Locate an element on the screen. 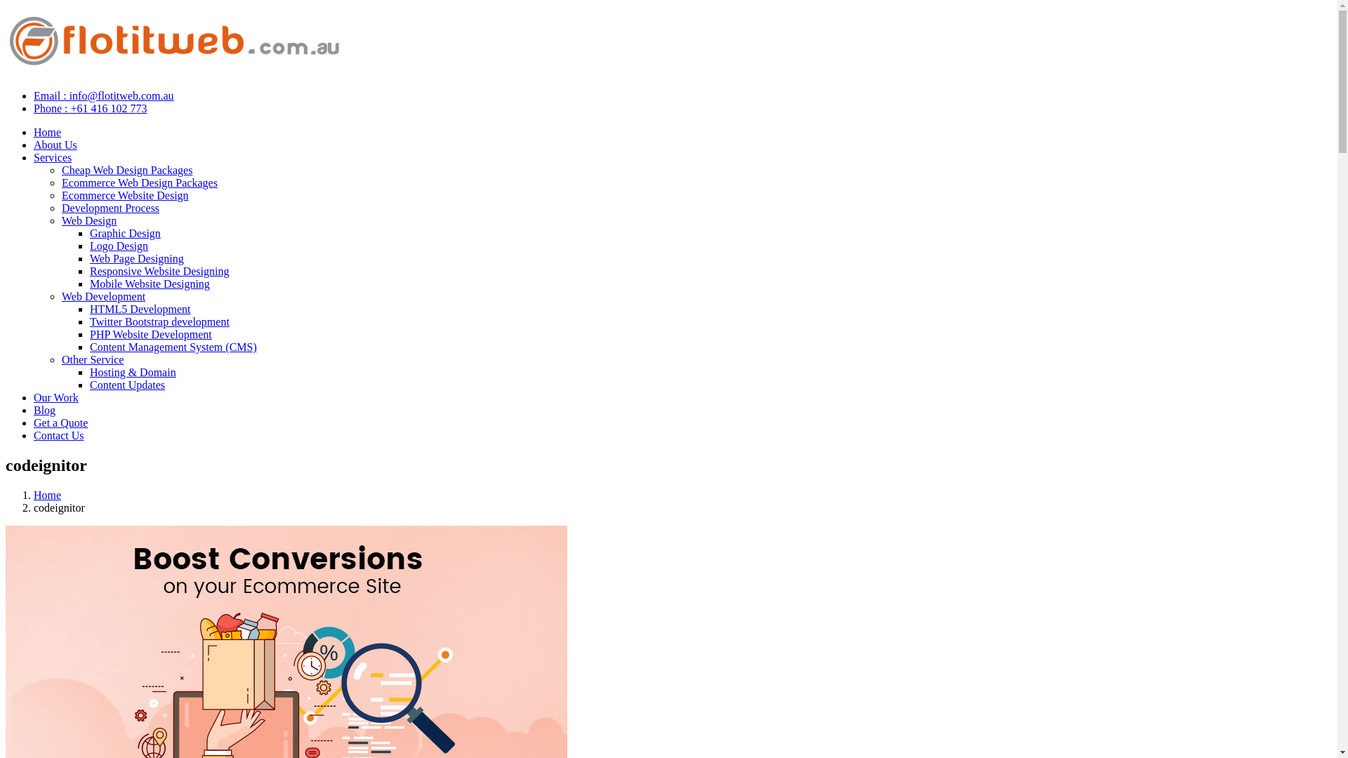 This screenshot has height=758, width=1348. Contact Us is located at coordinates (59, 435).